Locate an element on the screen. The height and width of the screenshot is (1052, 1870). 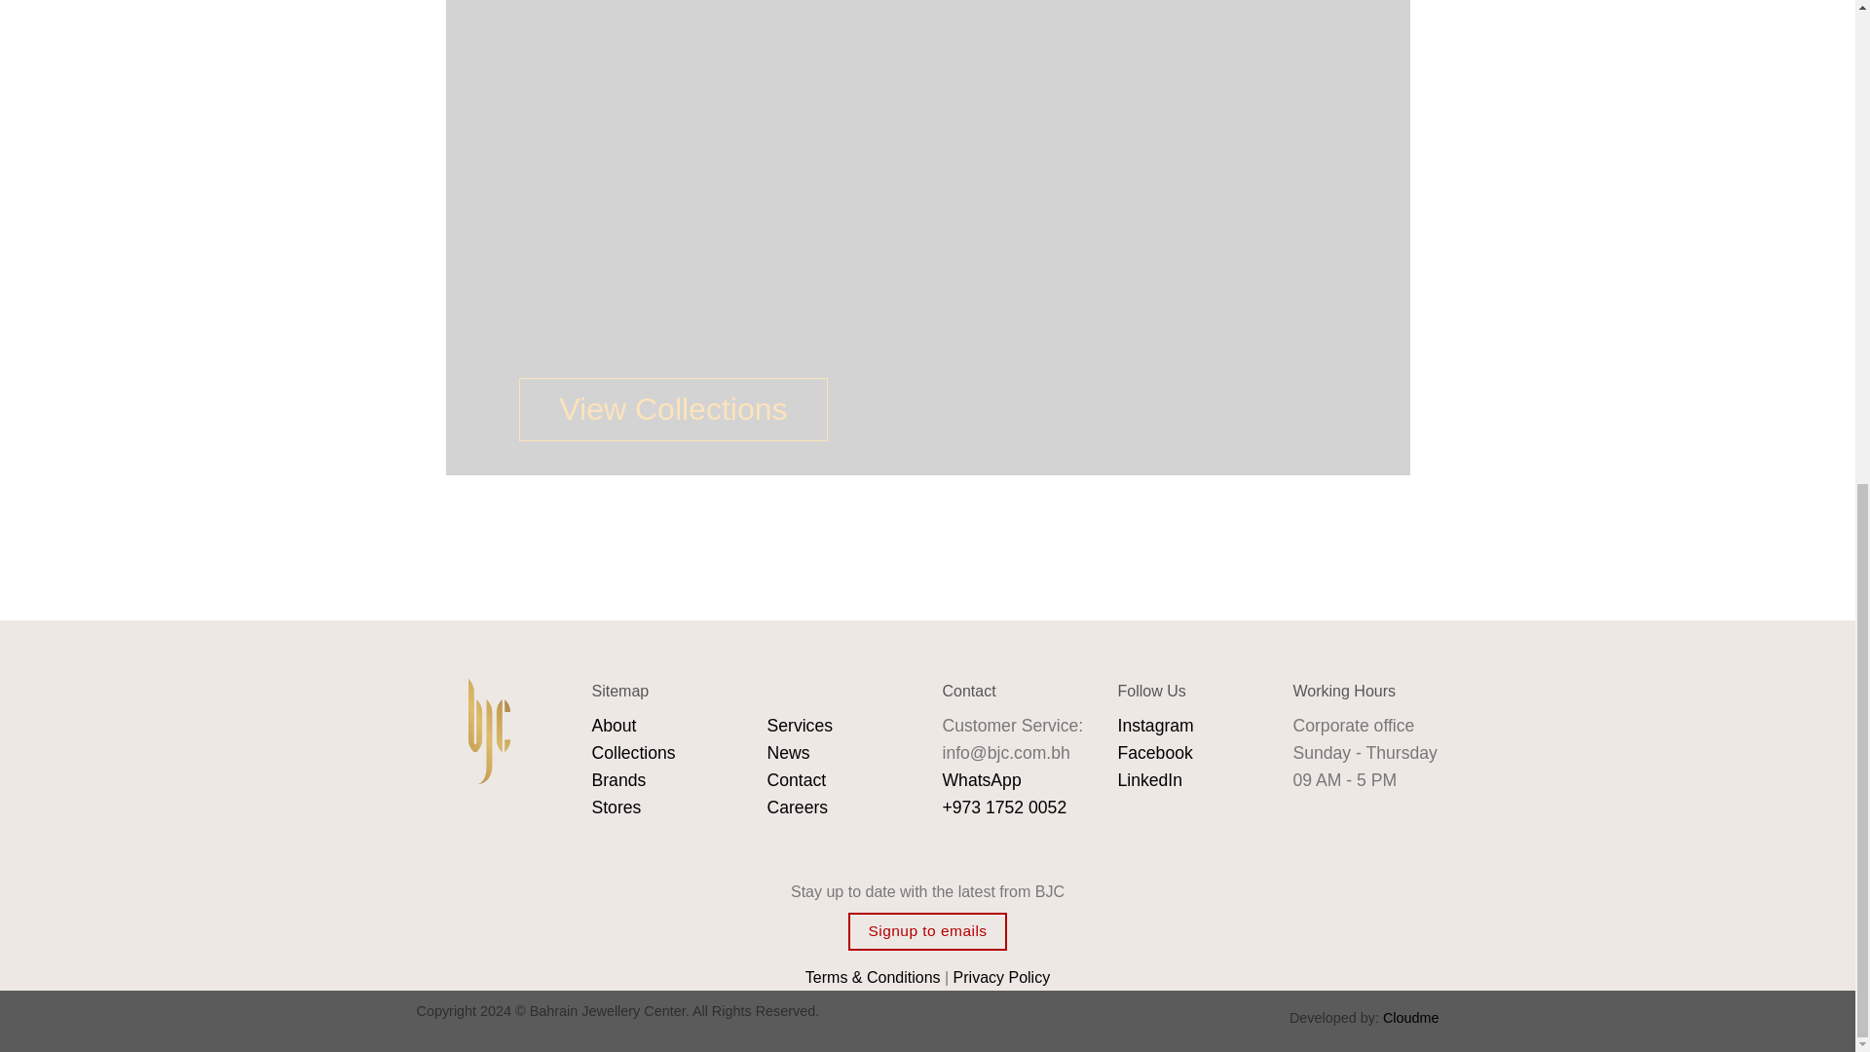
LinkedIn is located at coordinates (1151, 779).